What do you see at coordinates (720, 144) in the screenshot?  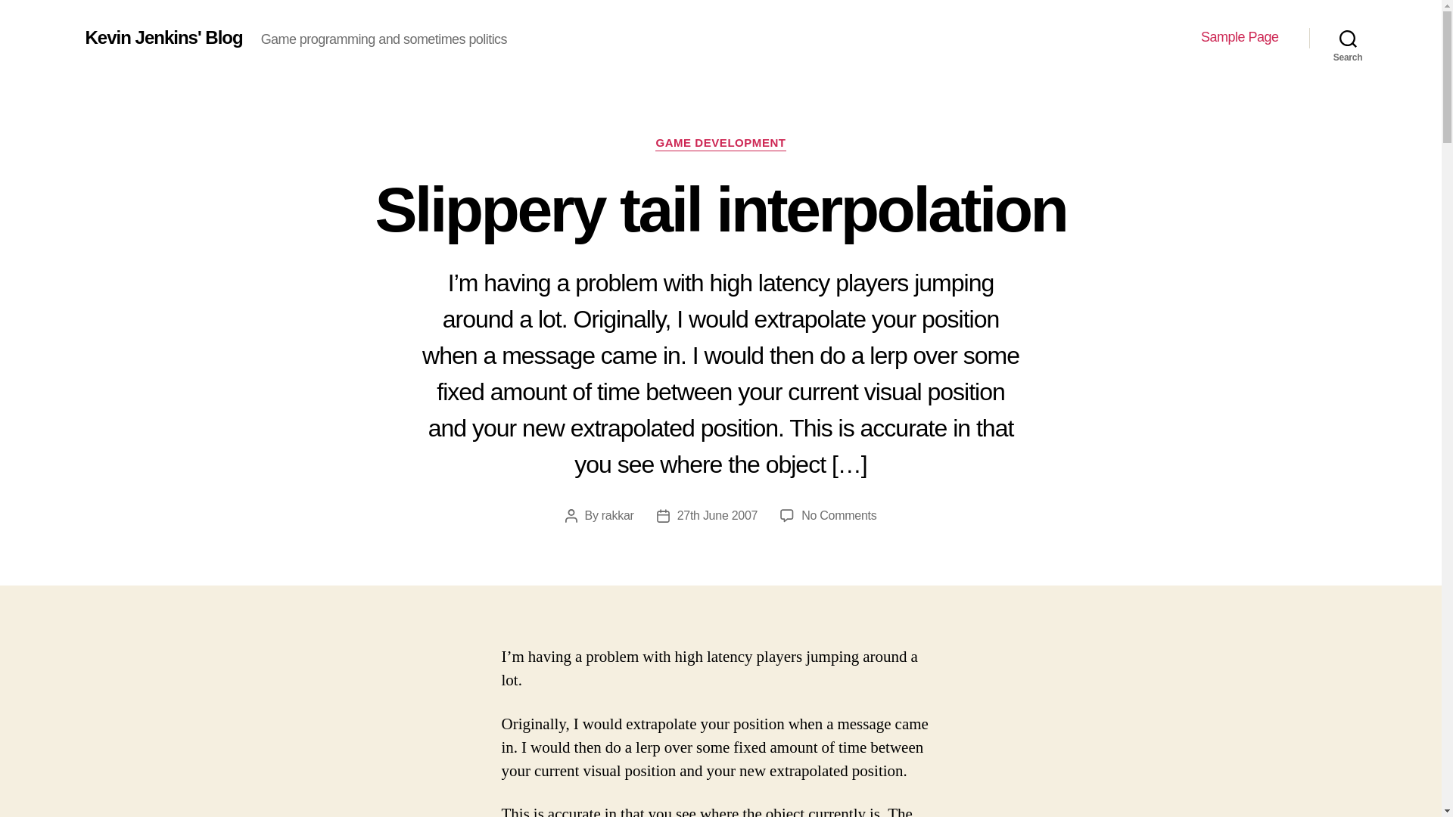 I see `GAME DEVELOPMENT` at bounding box center [720, 144].